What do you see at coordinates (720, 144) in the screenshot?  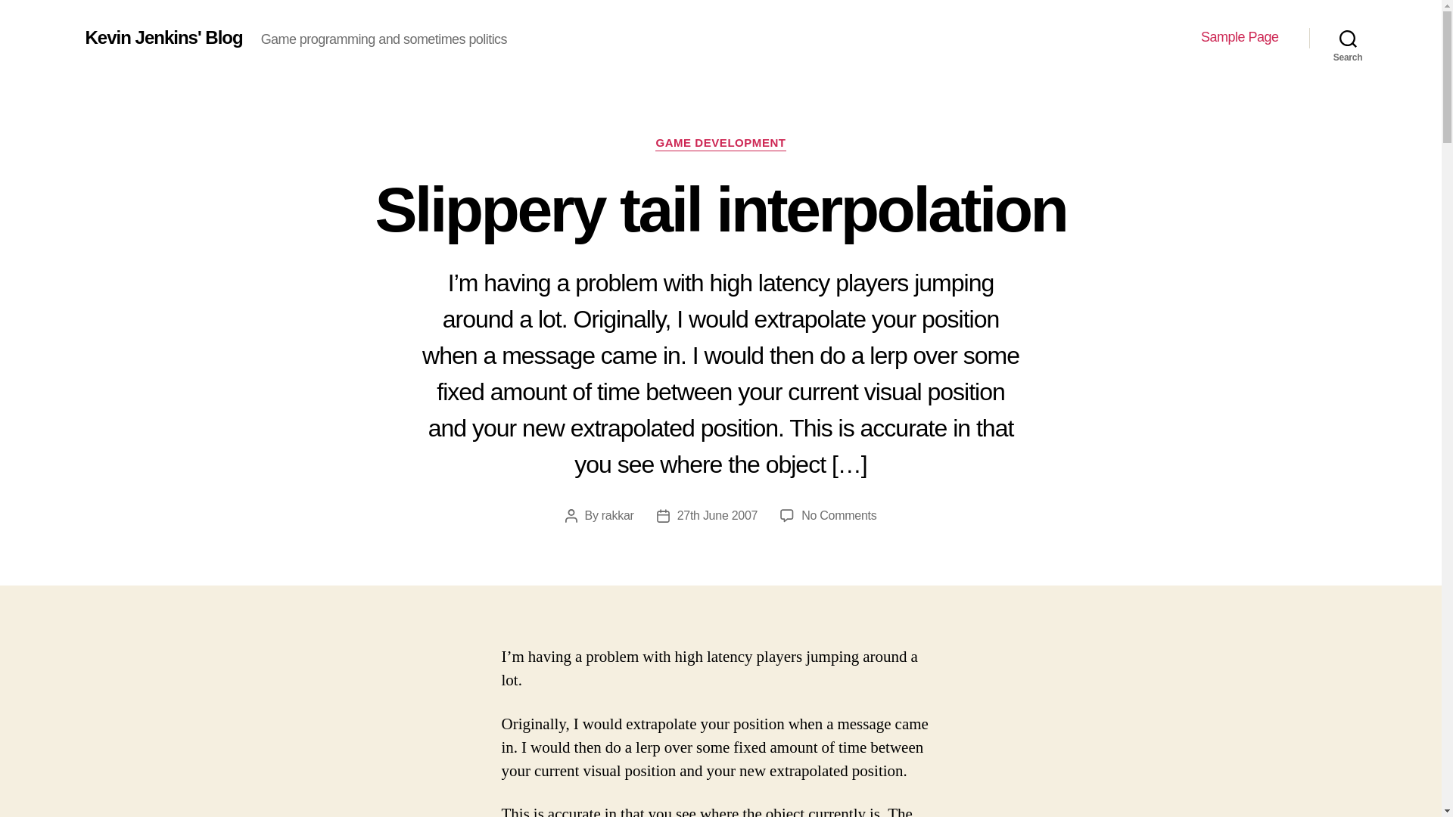 I see `GAME DEVELOPMENT` at bounding box center [720, 144].